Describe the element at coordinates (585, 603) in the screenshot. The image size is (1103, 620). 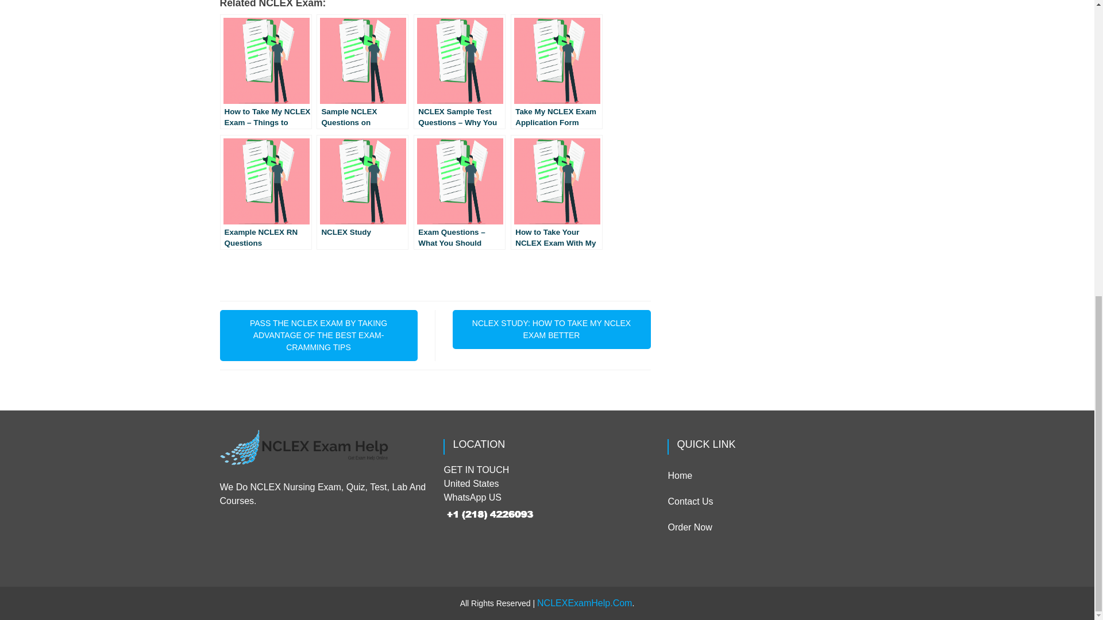
I see `NCLEXExamHelp.Com` at that location.